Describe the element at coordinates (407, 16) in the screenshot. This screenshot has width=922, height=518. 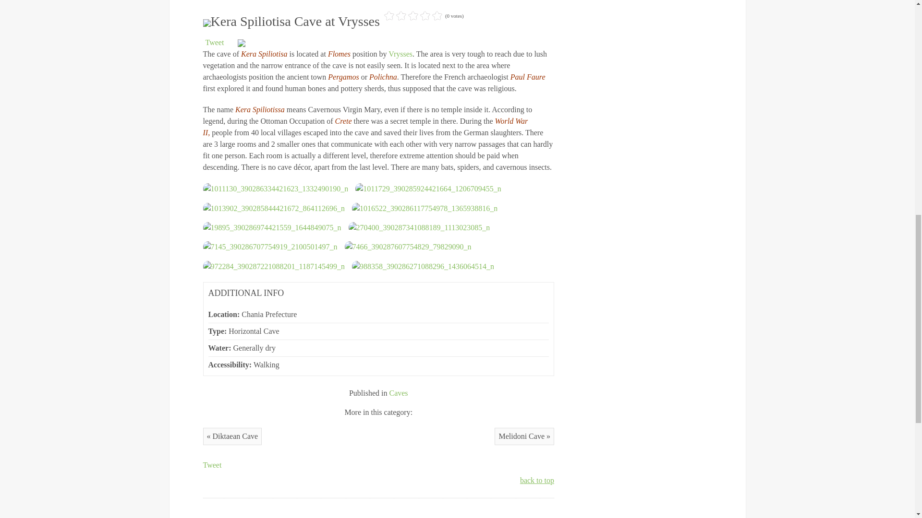
I see `4 stars out of 5` at that location.